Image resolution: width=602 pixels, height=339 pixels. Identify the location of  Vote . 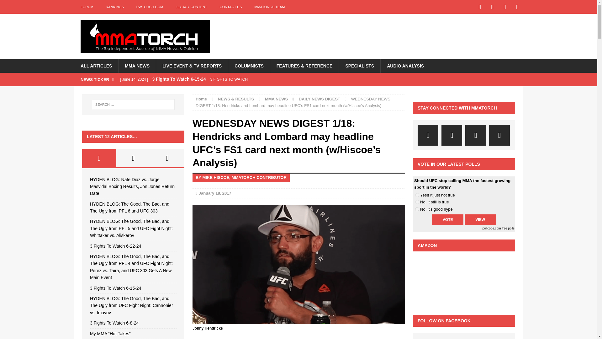
(448, 220).